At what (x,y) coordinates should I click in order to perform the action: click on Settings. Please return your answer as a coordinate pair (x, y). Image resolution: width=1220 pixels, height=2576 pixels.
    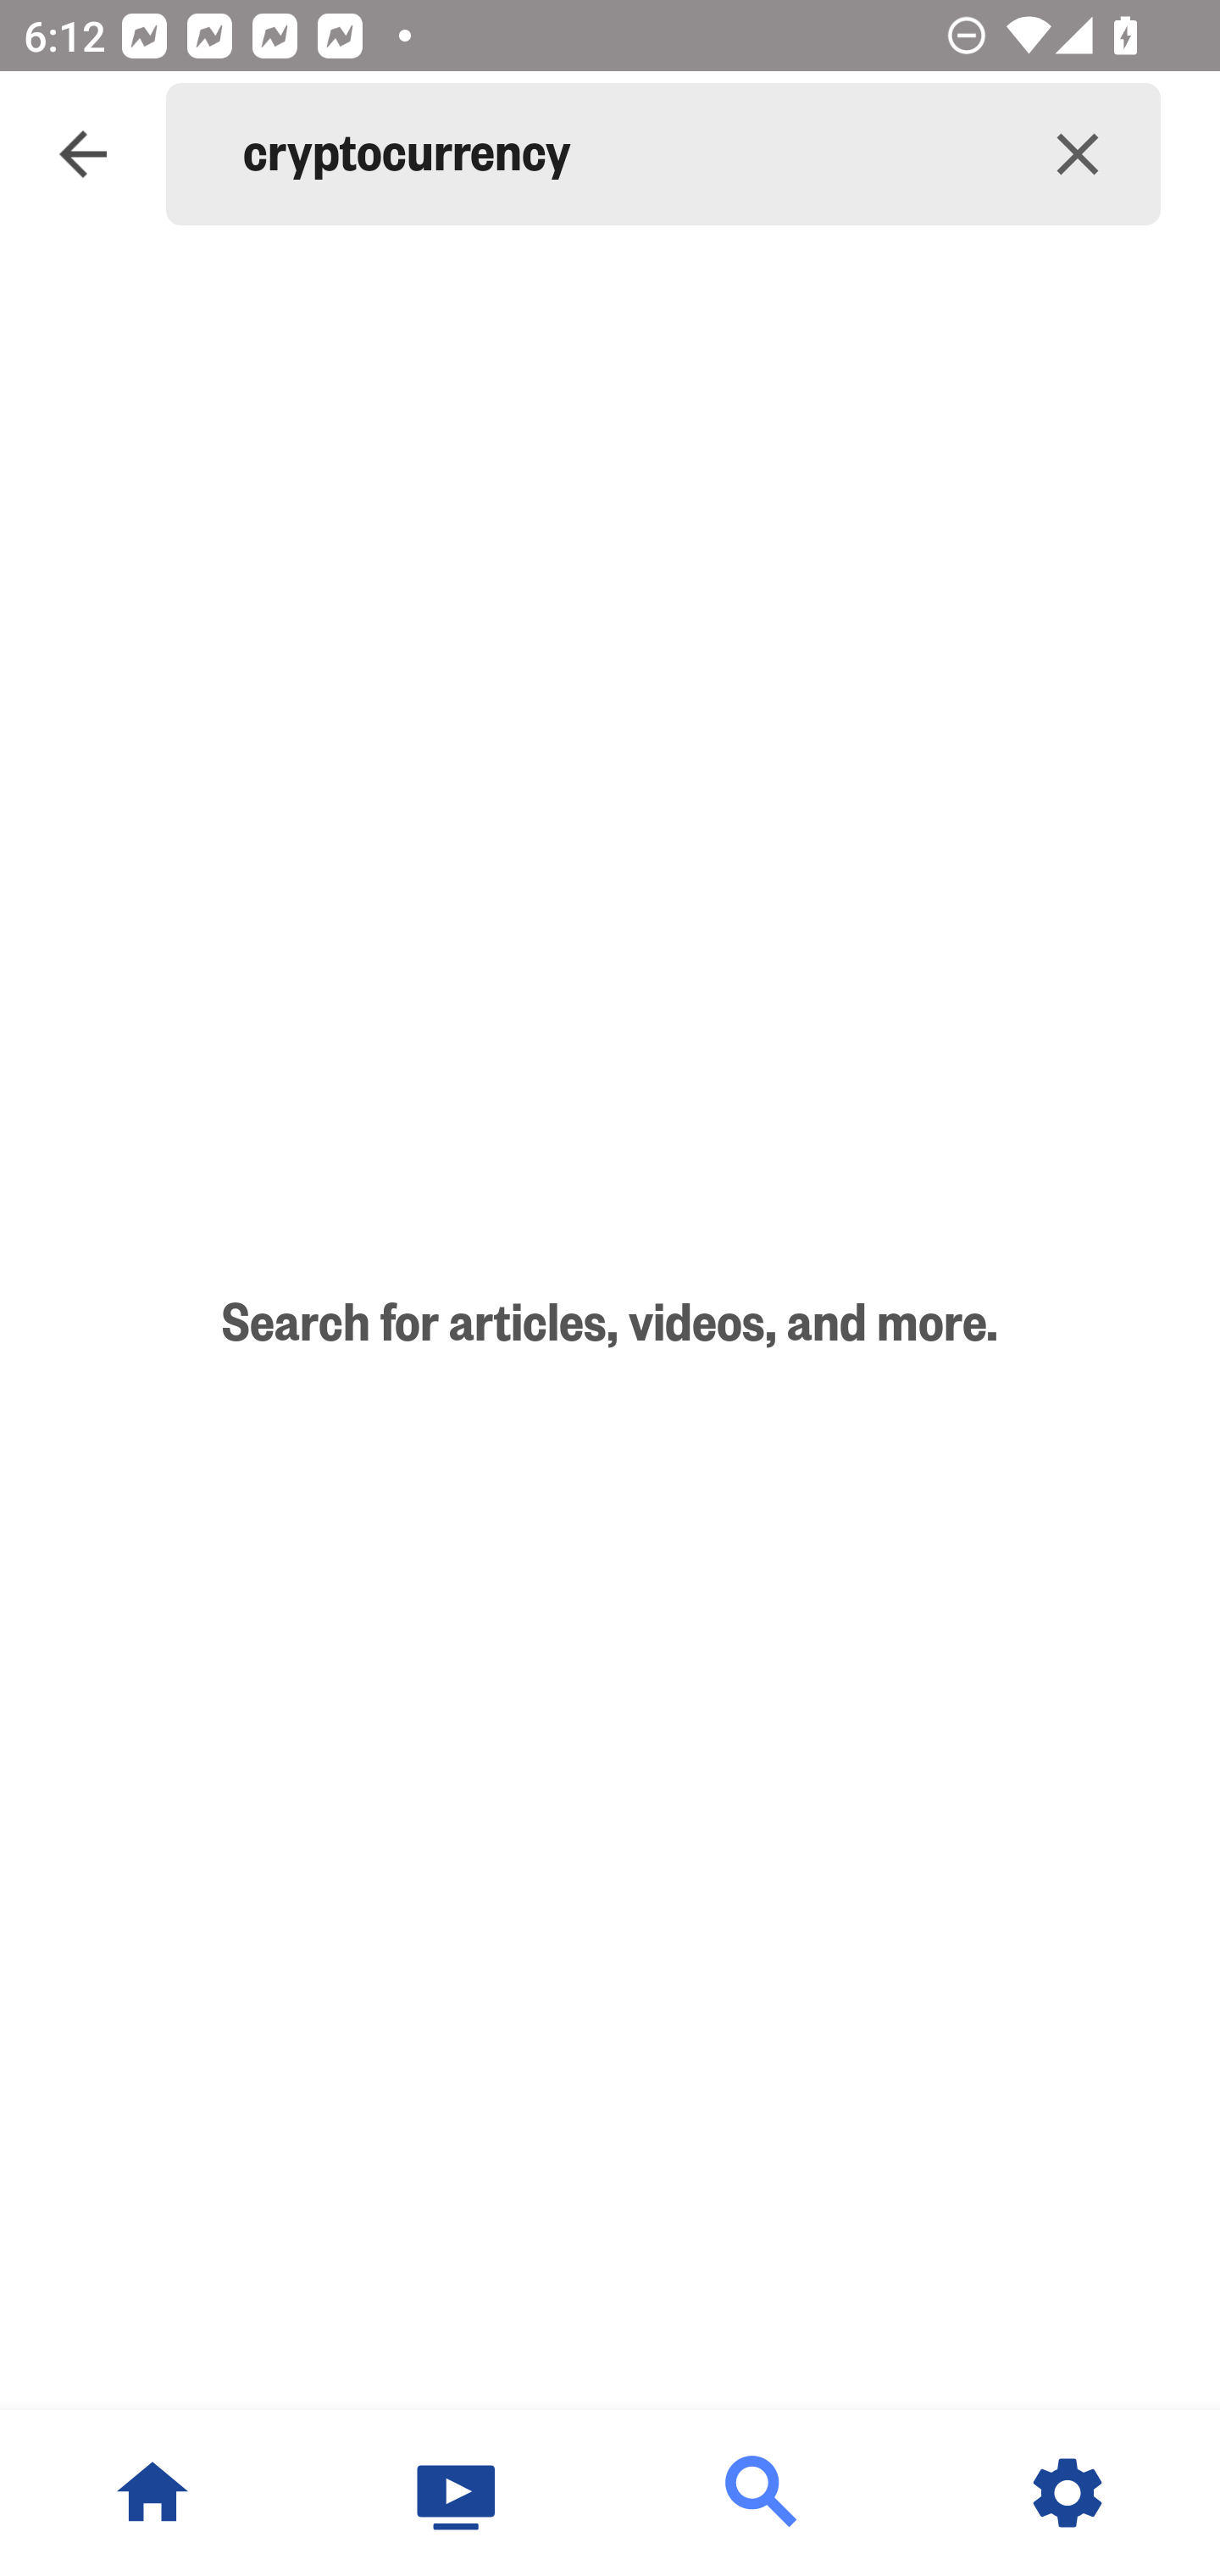
    Looking at the image, I should click on (1067, 2493).